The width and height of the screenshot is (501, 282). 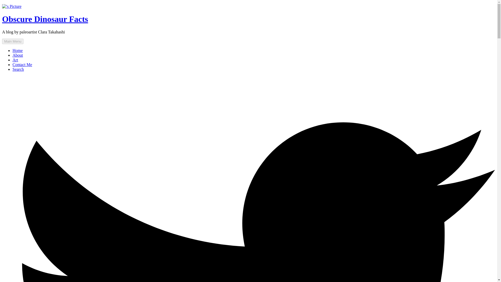 What do you see at coordinates (15, 60) in the screenshot?
I see `Art` at bounding box center [15, 60].